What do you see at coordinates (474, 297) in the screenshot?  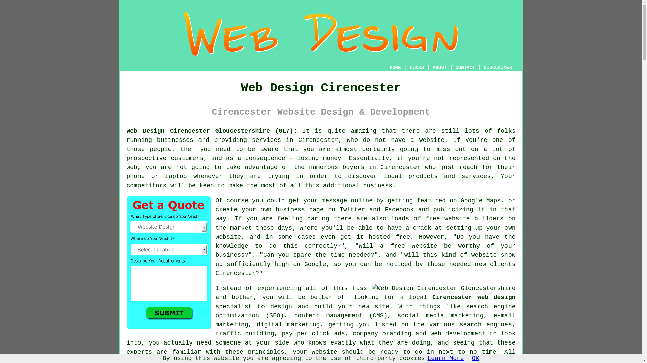 I see `Cirencester web design` at bounding box center [474, 297].